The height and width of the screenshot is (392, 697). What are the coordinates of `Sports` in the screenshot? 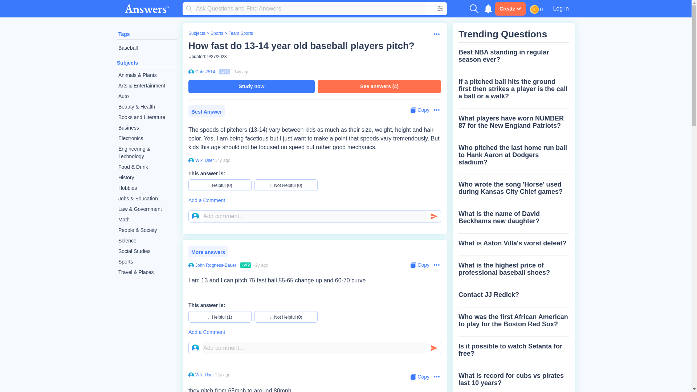 It's located at (216, 33).